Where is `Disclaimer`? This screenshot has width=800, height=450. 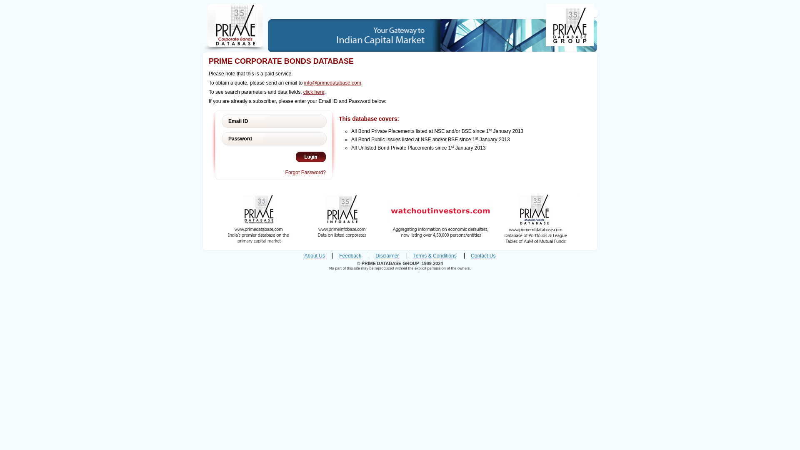 Disclaimer is located at coordinates (387, 256).